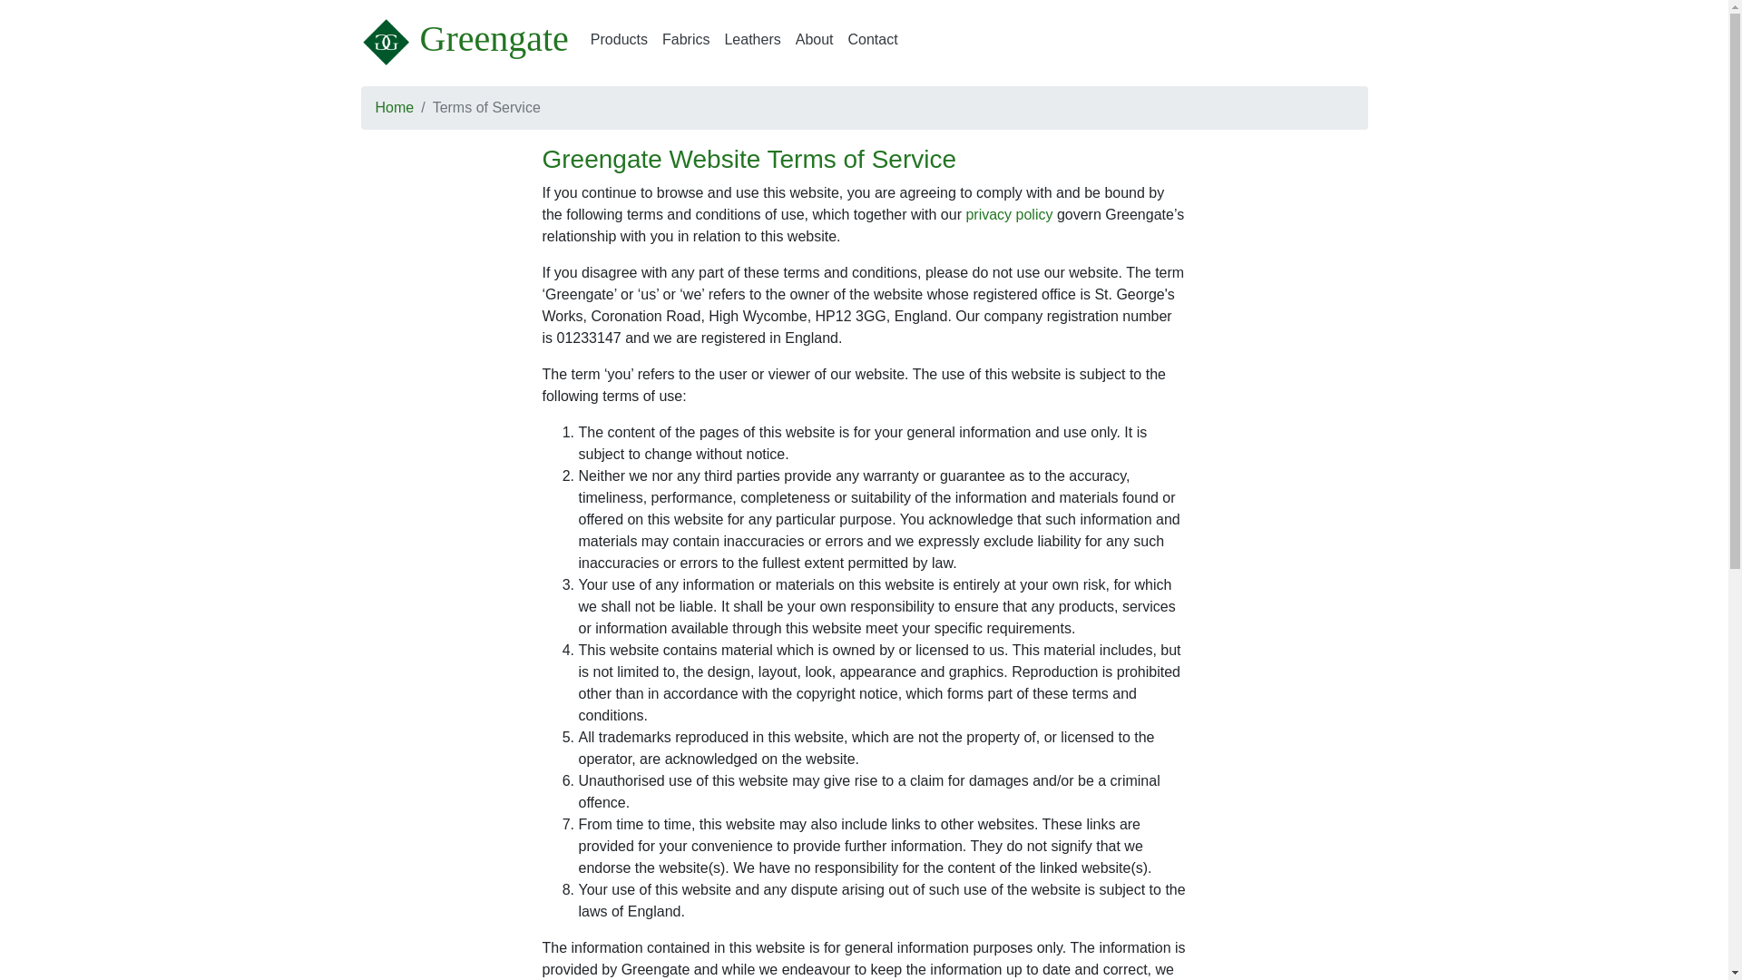 The height and width of the screenshot is (980, 1742). What do you see at coordinates (751, 39) in the screenshot?
I see `Leathers` at bounding box center [751, 39].